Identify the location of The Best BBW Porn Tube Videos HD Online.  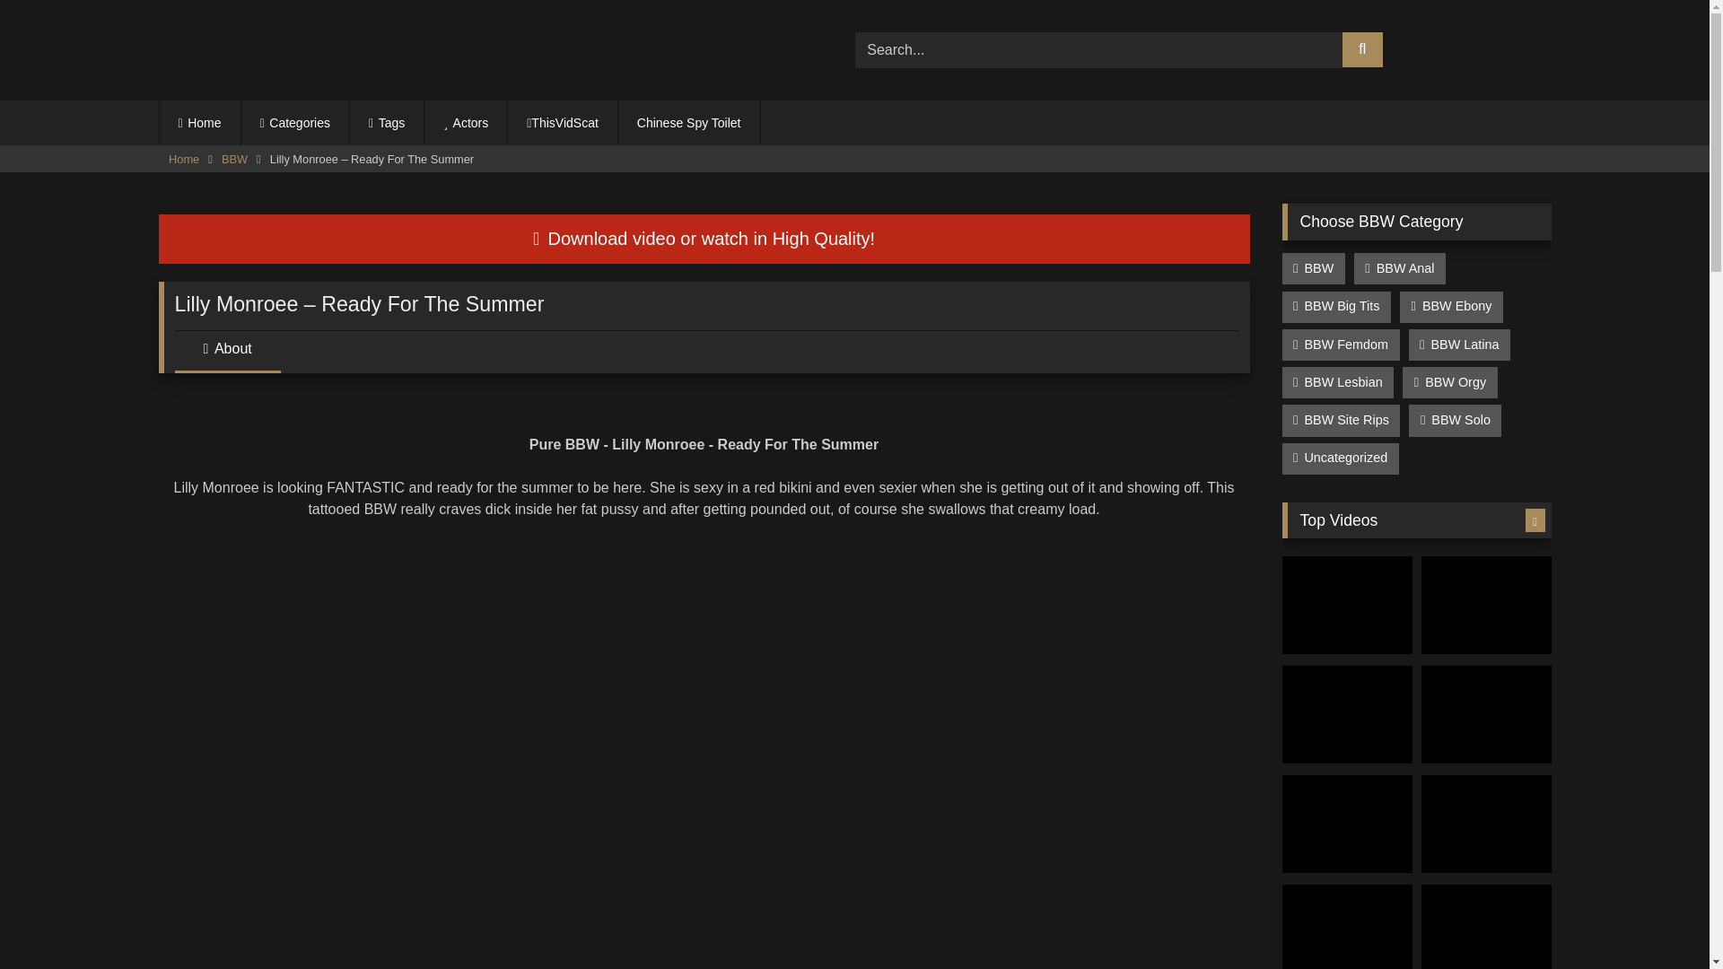
(270, 50).